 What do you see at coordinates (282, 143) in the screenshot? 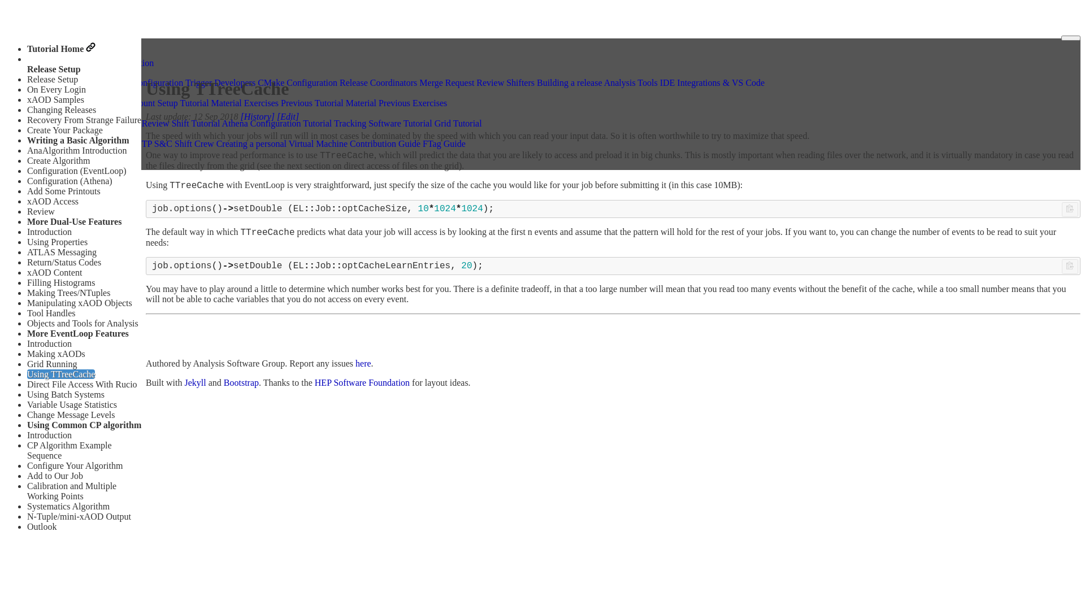
I see `Creating a personal Virtual Machine` at bounding box center [282, 143].